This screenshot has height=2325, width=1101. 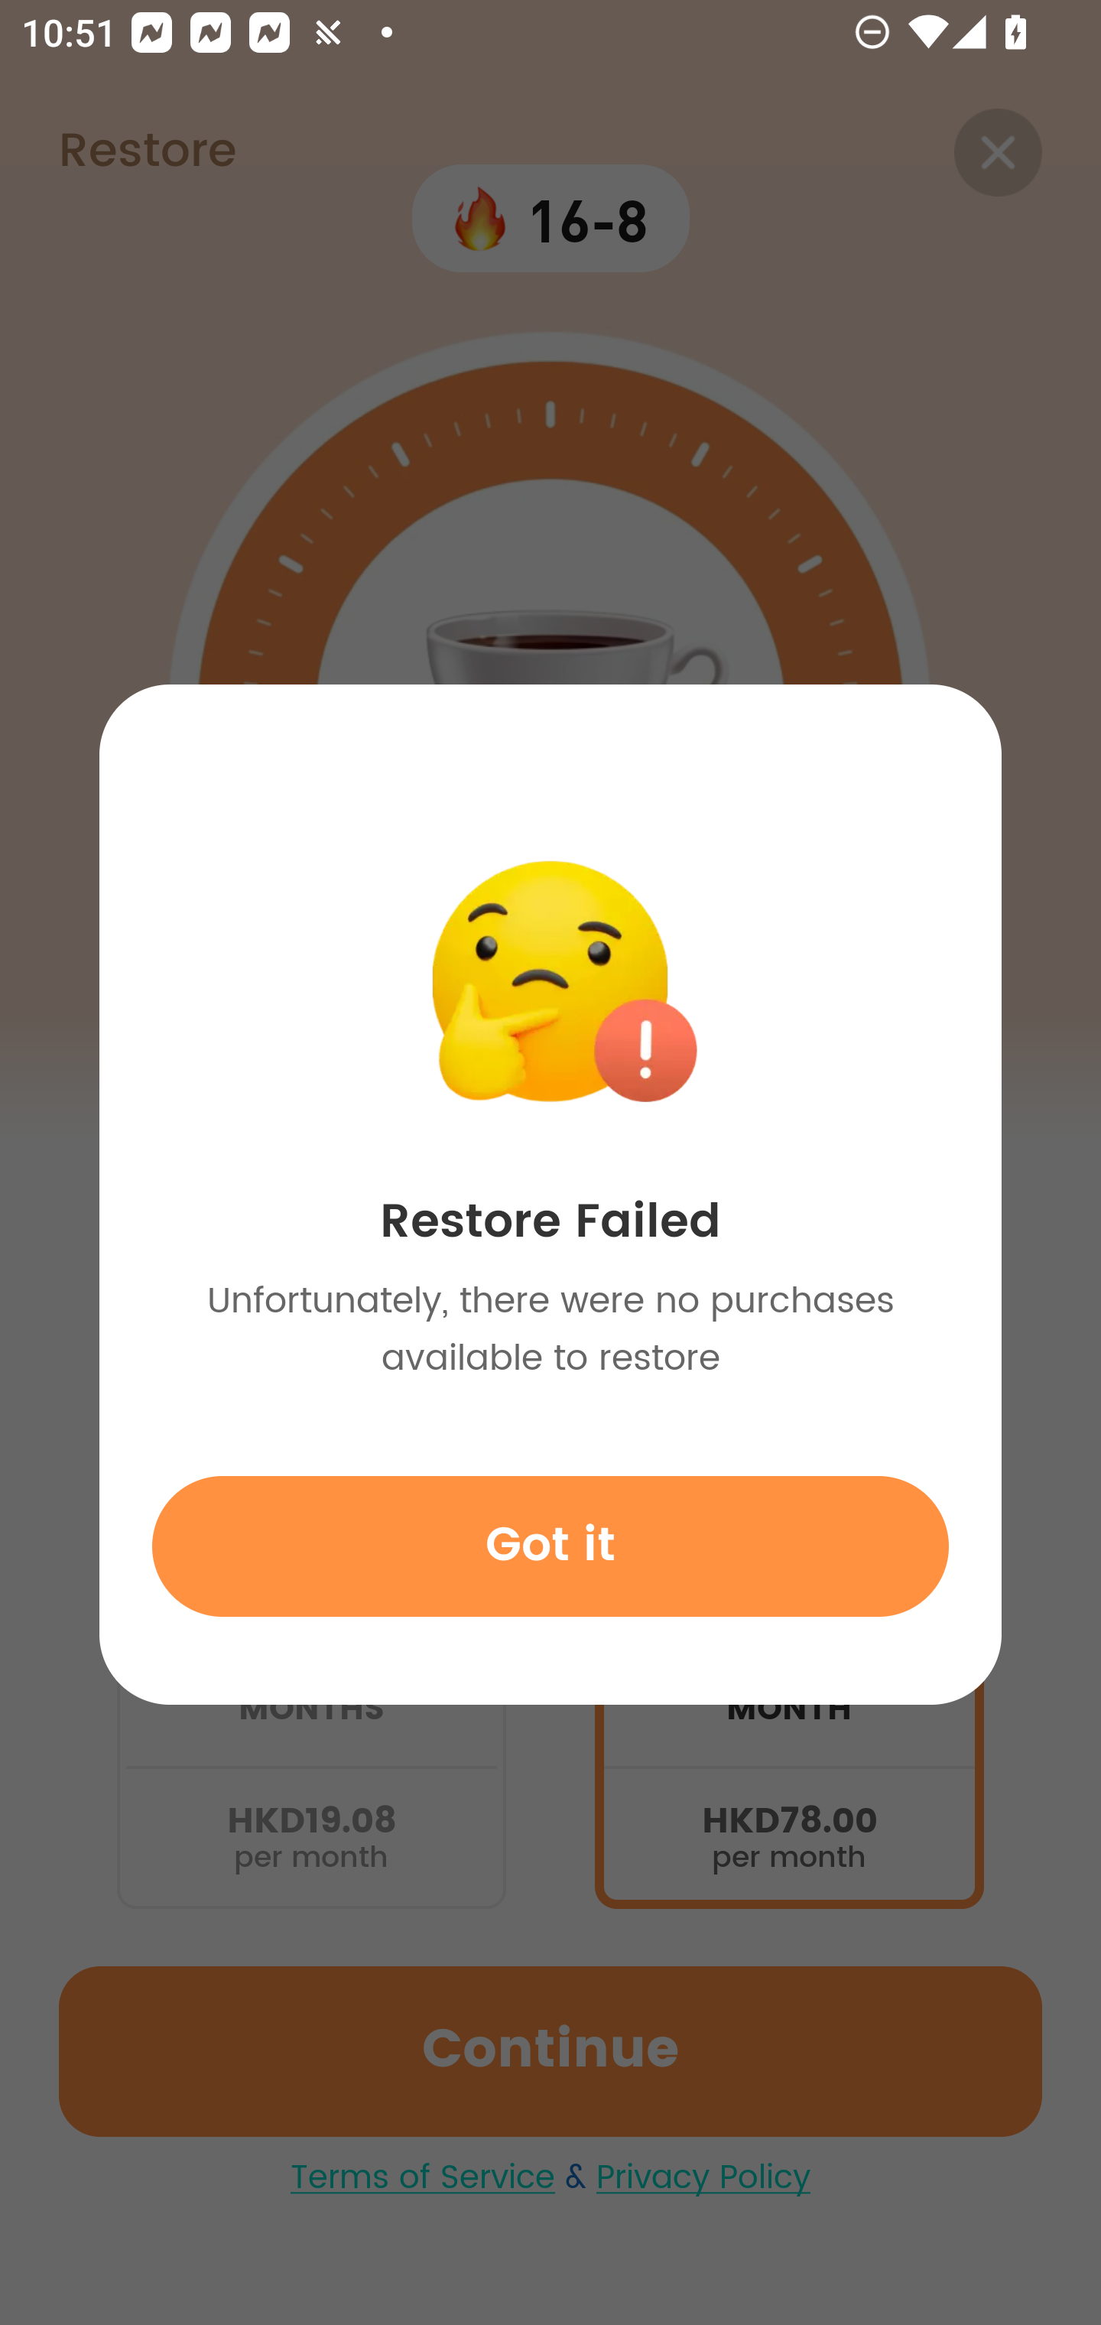 I want to click on Got it, so click(x=550, y=1546).